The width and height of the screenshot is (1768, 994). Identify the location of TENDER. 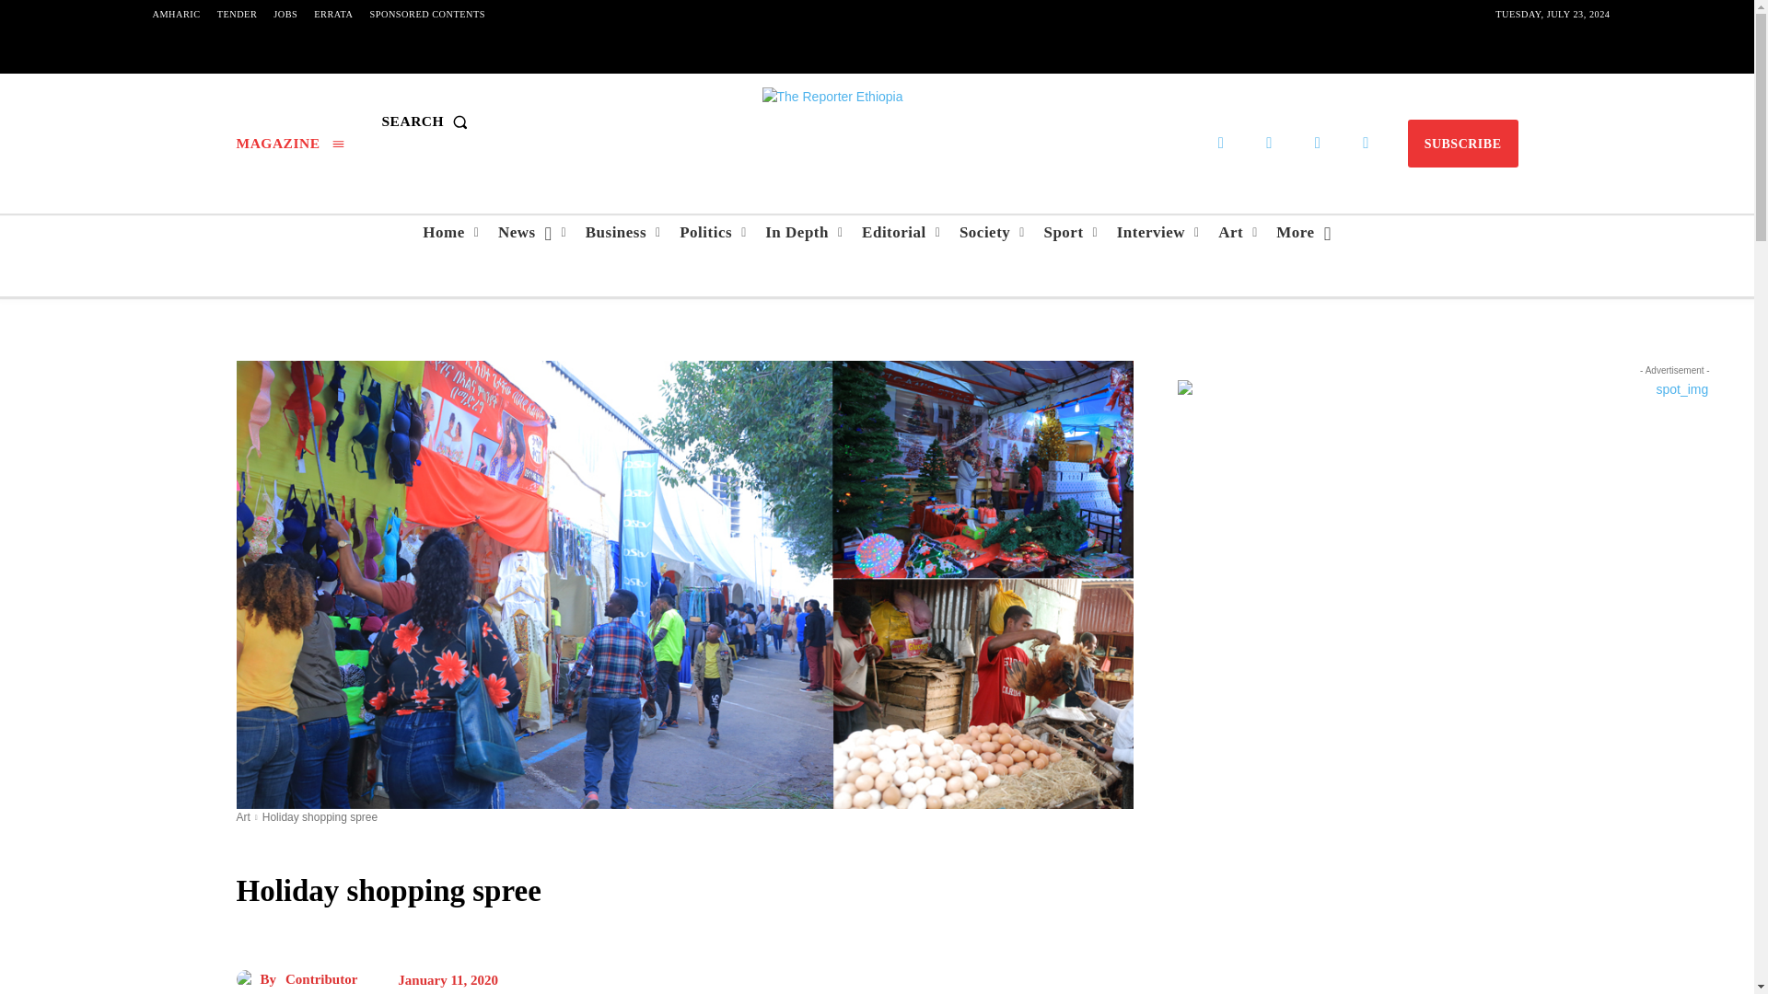
(238, 15).